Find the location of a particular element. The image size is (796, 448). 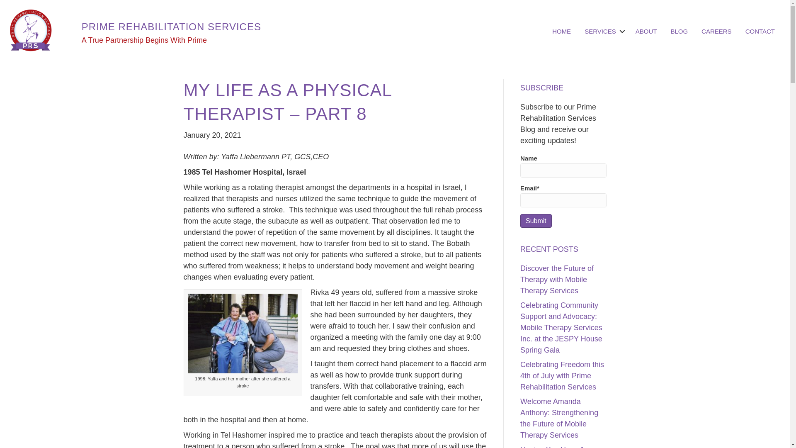

CONTACT is located at coordinates (760, 31).